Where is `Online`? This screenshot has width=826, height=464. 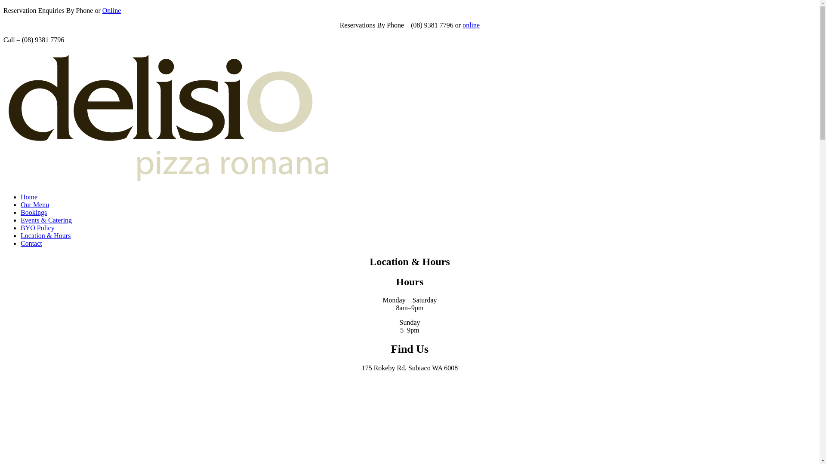 Online is located at coordinates (112, 10).